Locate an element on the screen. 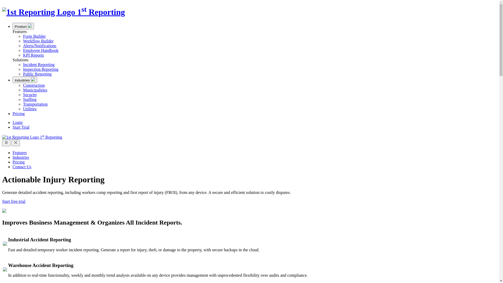 Image resolution: width=503 pixels, height=283 pixels. Municipalities is located at coordinates (35, 90).